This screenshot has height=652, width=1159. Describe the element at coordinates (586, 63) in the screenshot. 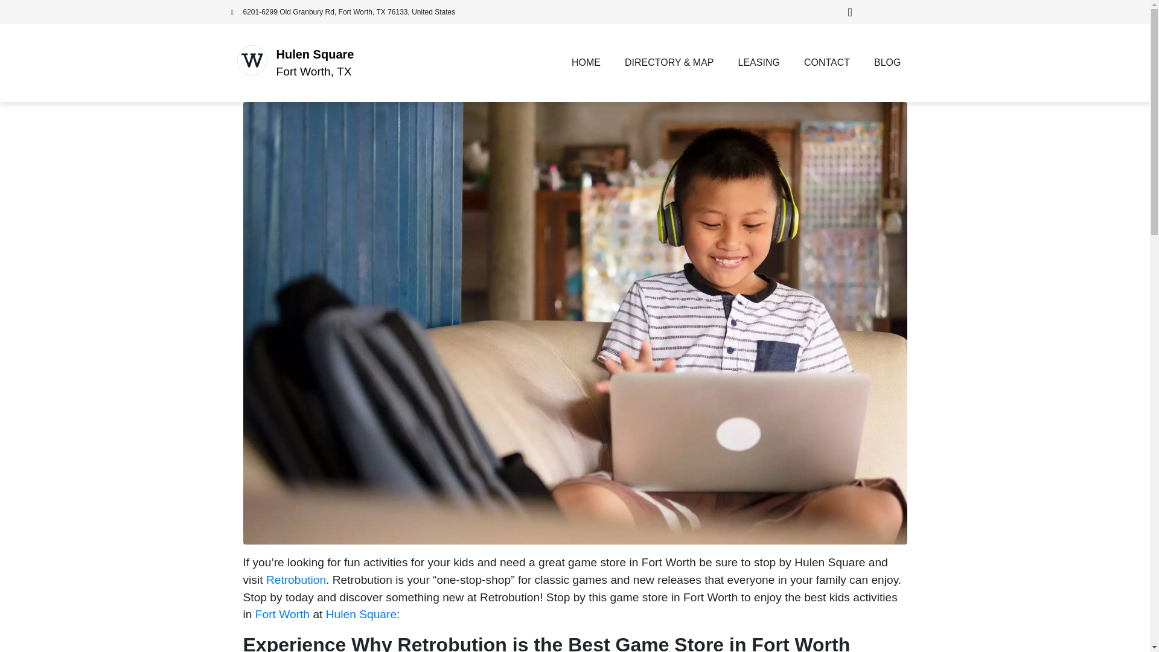

I see `HOME` at that location.